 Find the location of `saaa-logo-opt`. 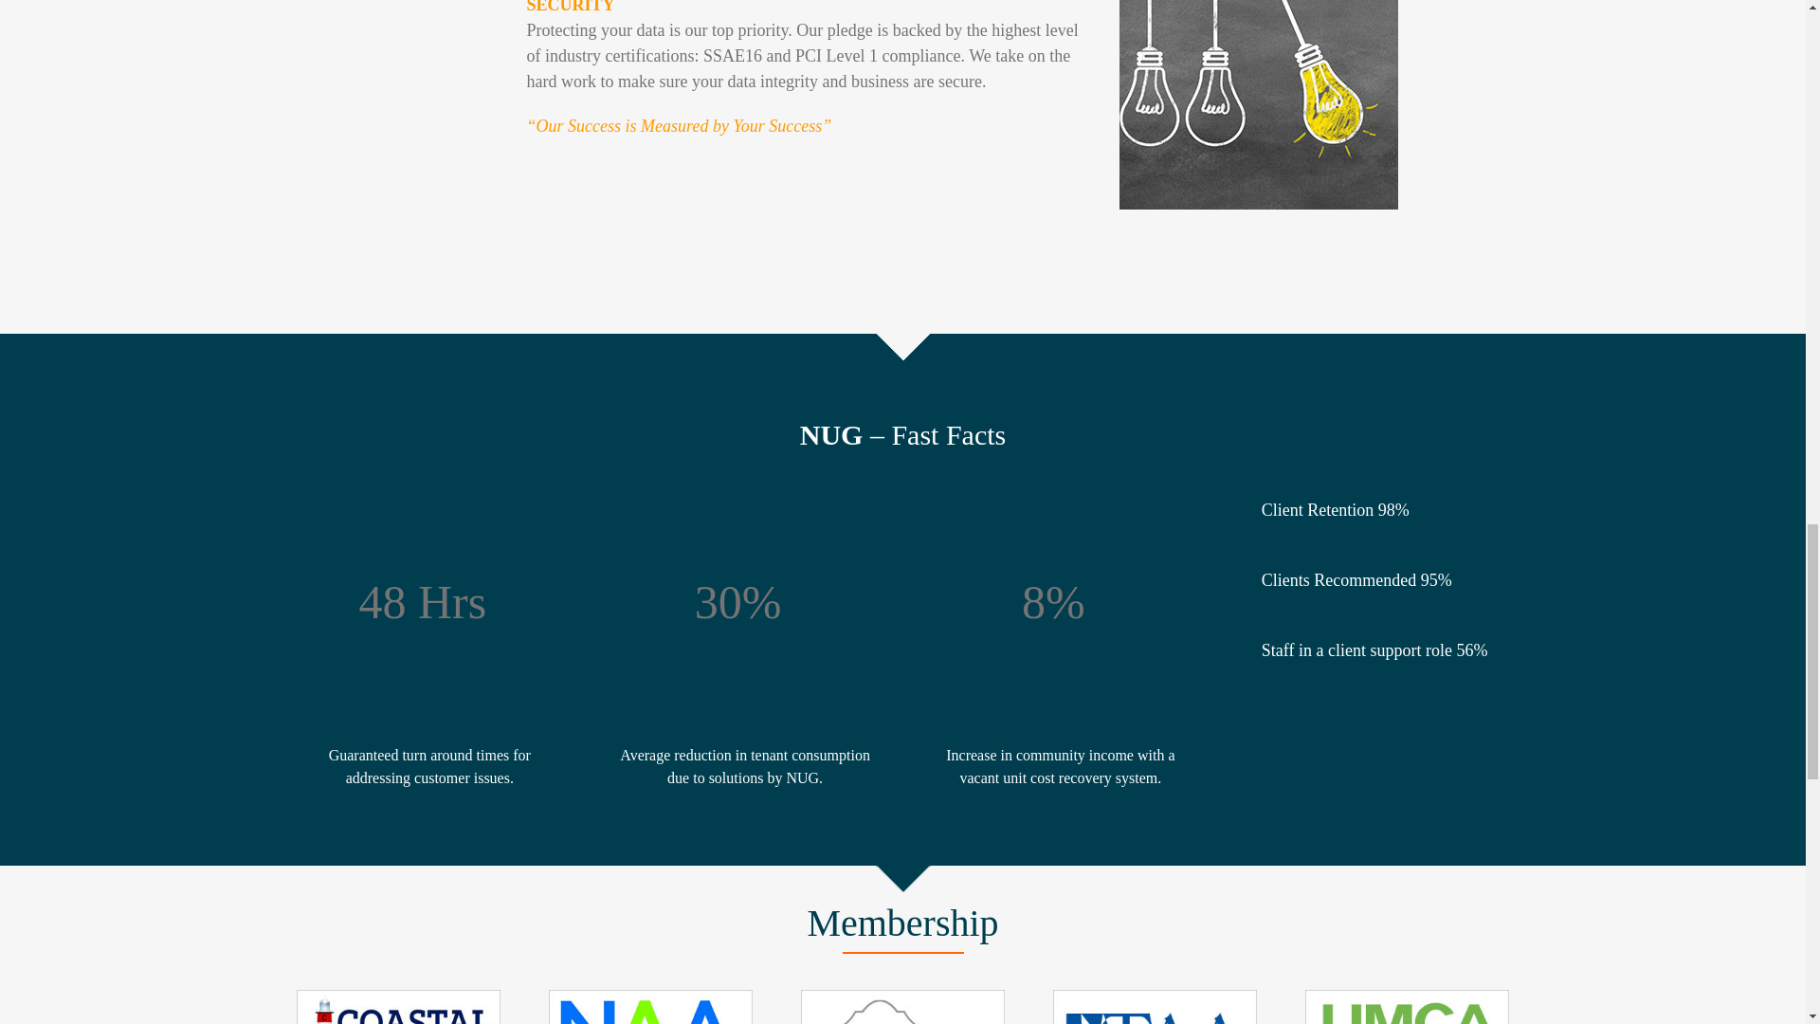

saaa-logo-opt is located at coordinates (902, 1007).